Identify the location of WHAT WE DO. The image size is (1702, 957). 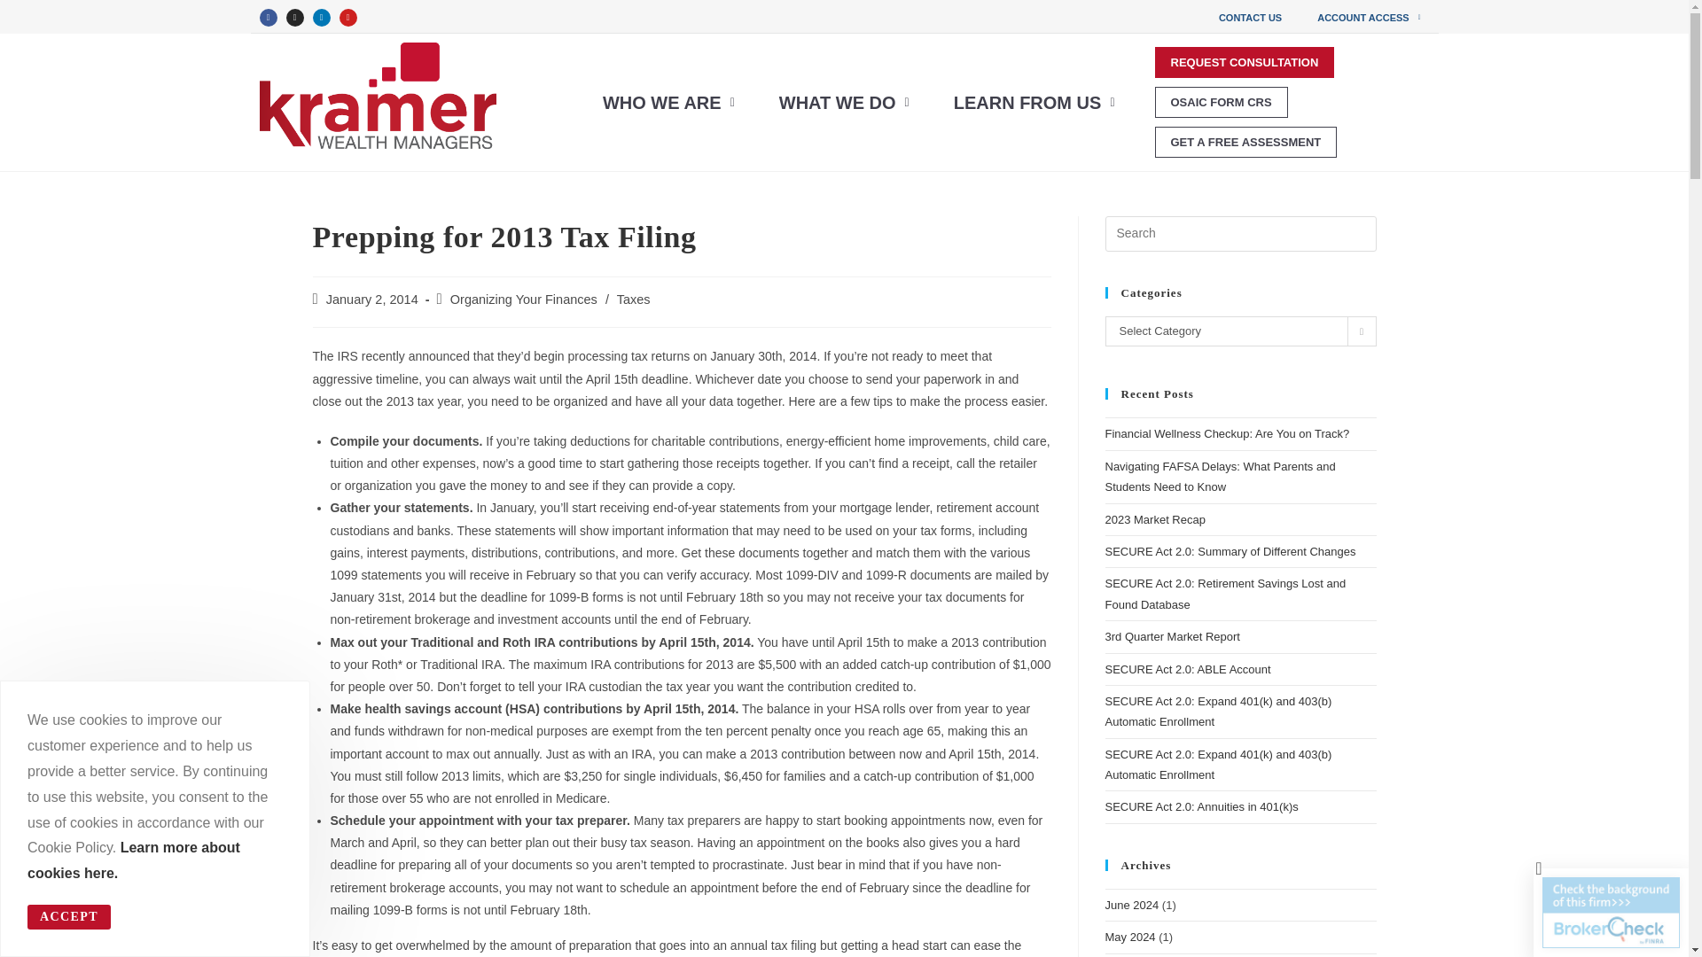
(844, 103).